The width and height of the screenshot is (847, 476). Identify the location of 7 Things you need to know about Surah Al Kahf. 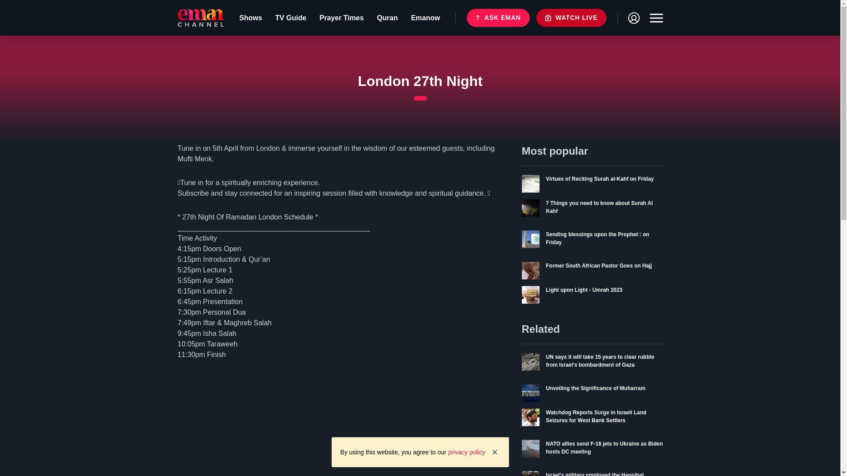
(592, 212).